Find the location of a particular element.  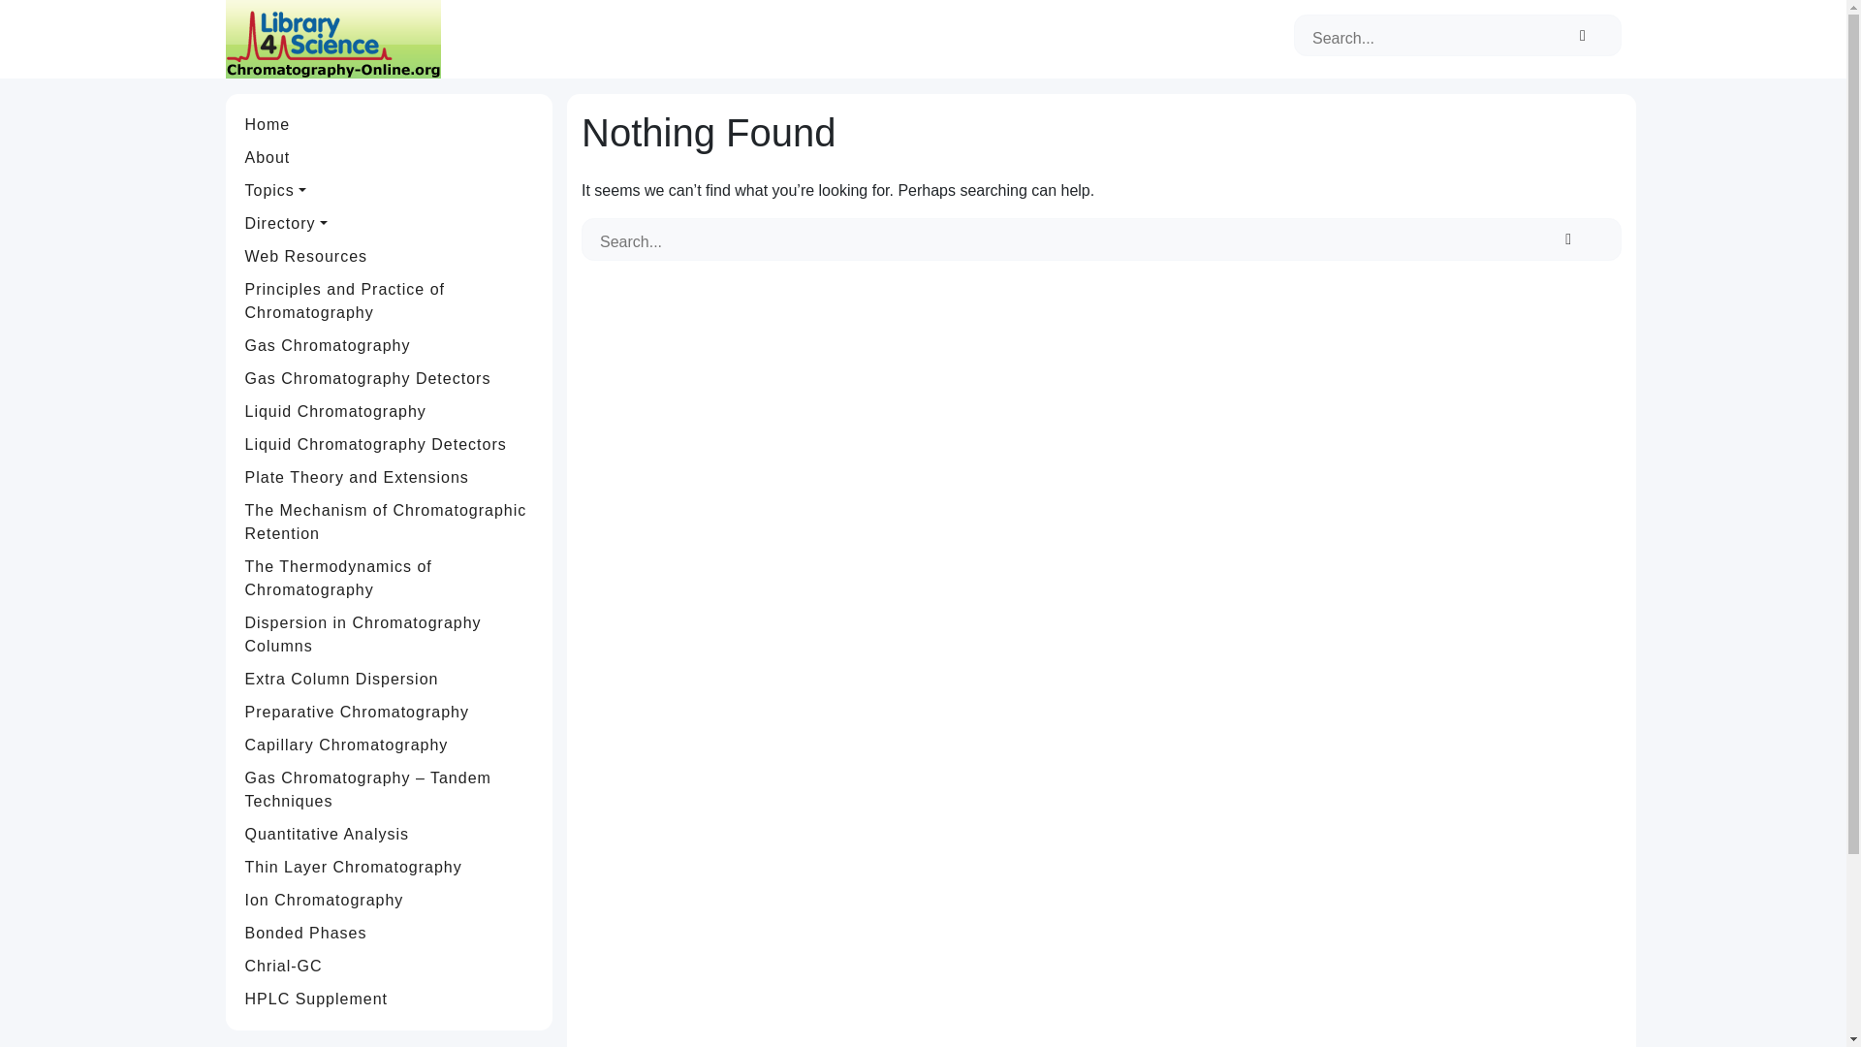

Gas Chromatography is located at coordinates (390, 345).